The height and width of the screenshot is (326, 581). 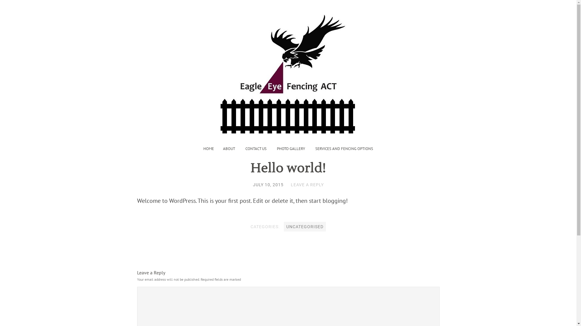 What do you see at coordinates (256, 149) in the screenshot?
I see `CONTACT US` at bounding box center [256, 149].